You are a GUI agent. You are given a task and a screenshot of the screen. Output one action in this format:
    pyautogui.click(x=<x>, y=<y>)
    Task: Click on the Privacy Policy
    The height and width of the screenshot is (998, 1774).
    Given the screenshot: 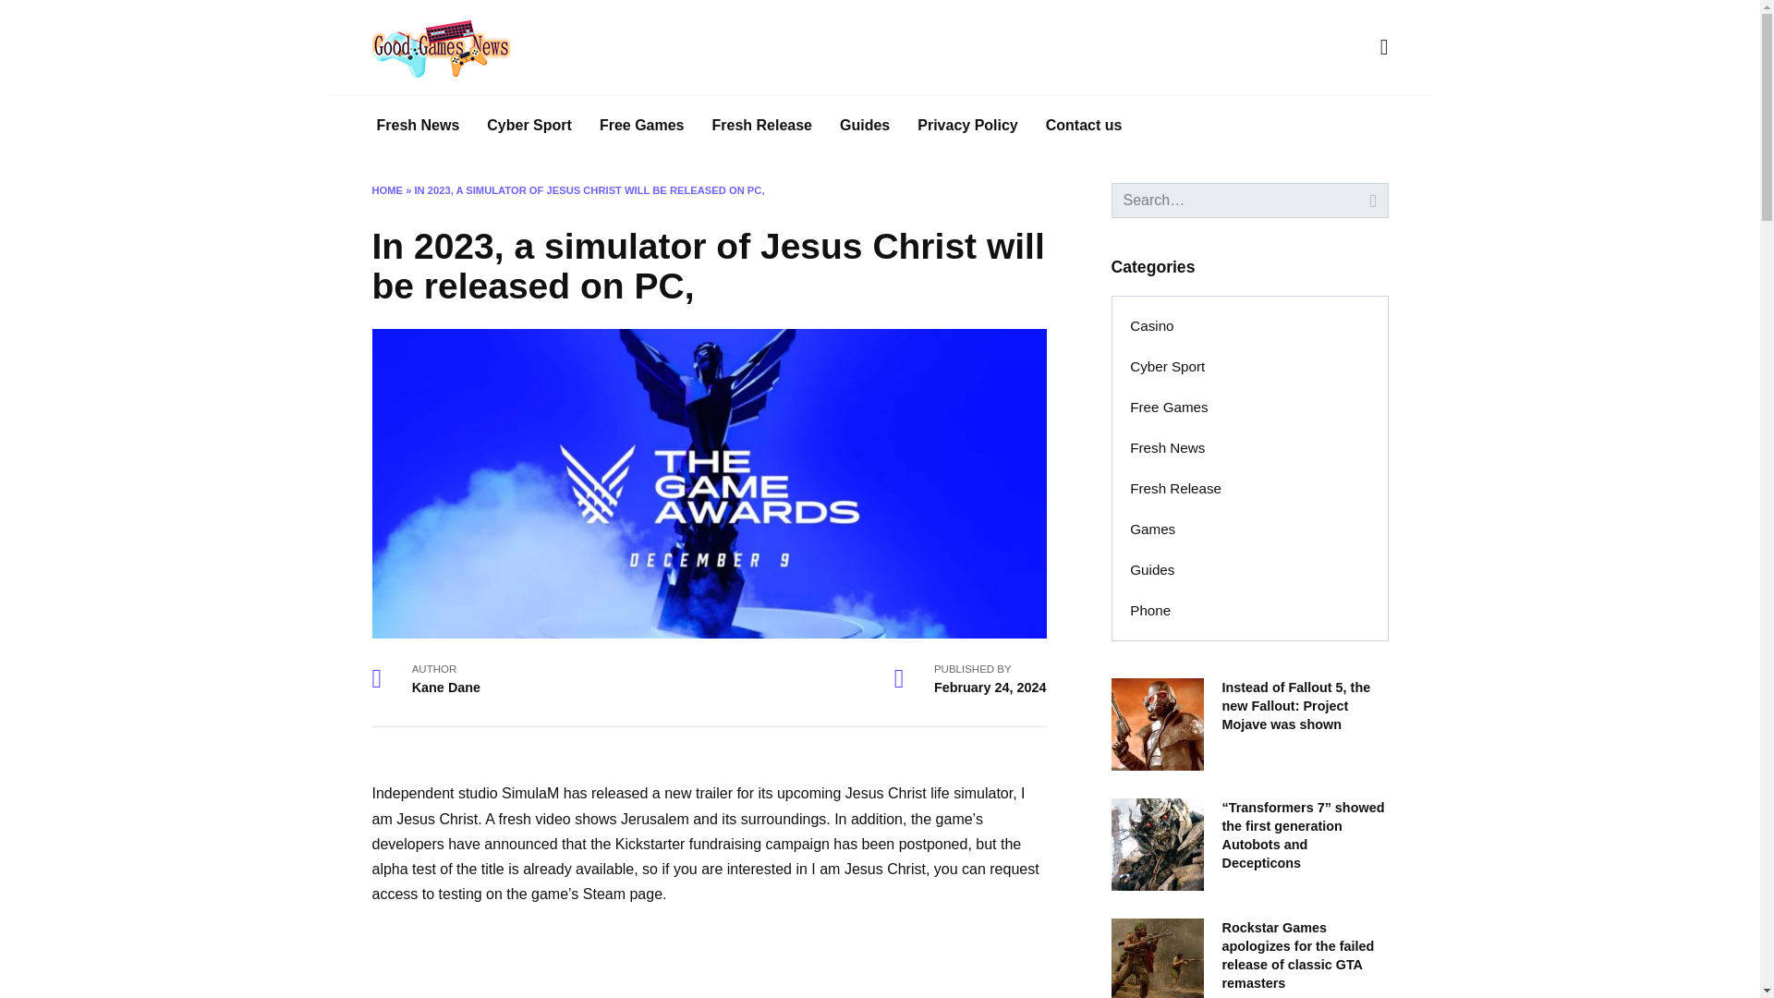 What is the action you would take?
    pyautogui.click(x=967, y=126)
    